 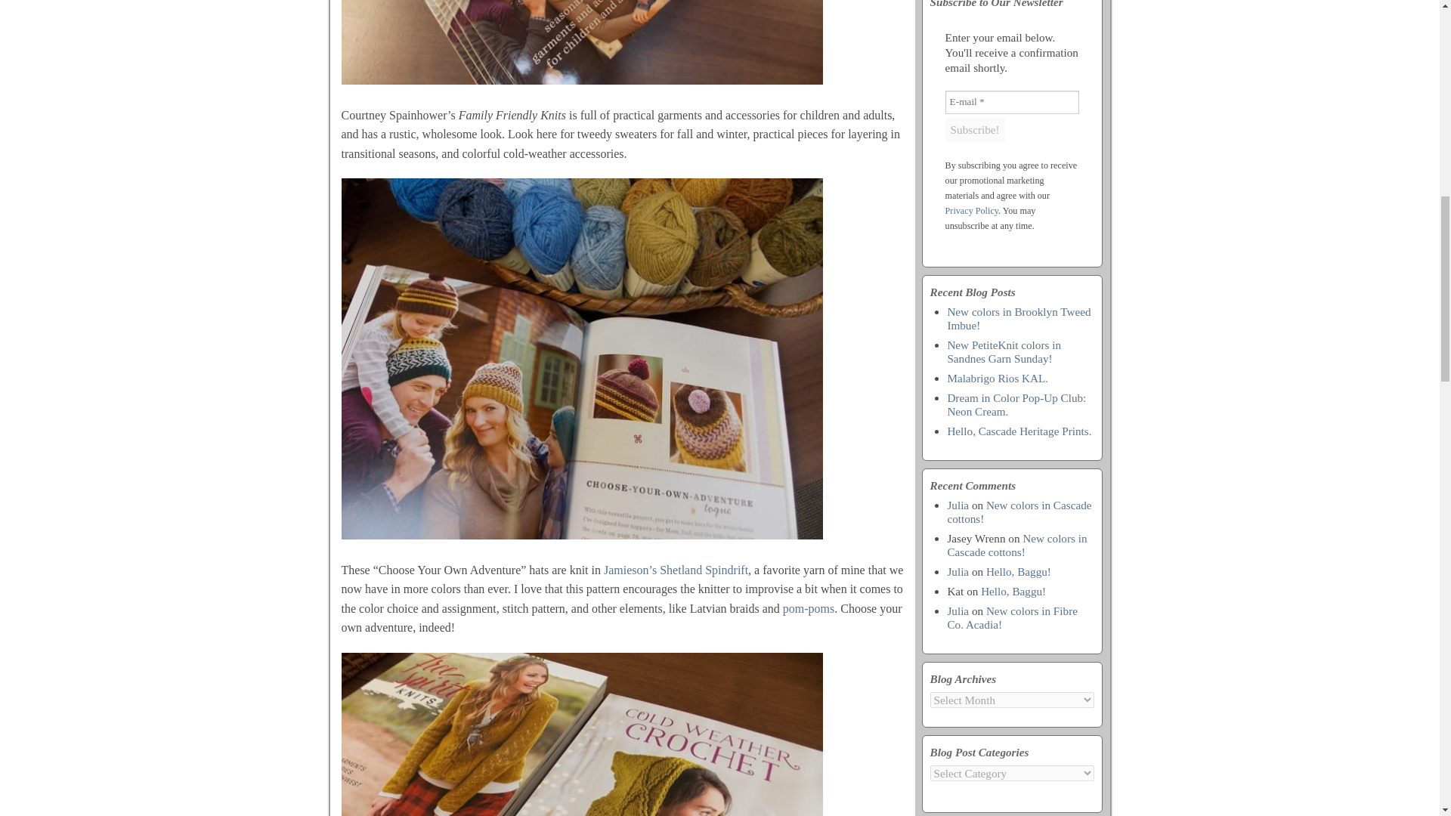 What do you see at coordinates (998, 378) in the screenshot?
I see `Malabrigo Rios KAL.` at bounding box center [998, 378].